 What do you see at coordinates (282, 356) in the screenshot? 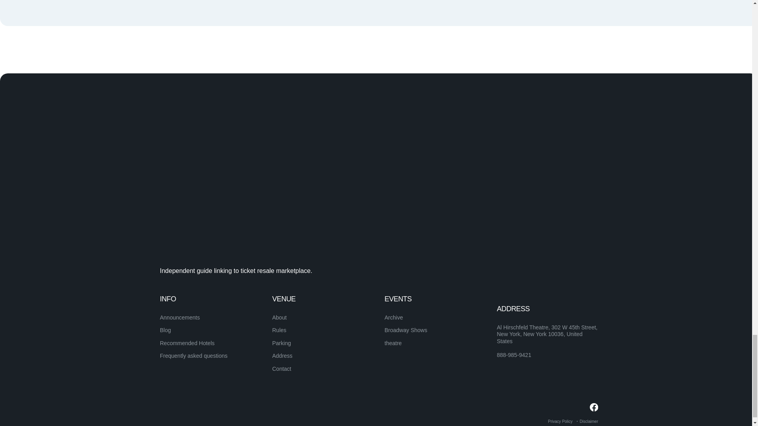
I see `Address` at bounding box center [282, 356].